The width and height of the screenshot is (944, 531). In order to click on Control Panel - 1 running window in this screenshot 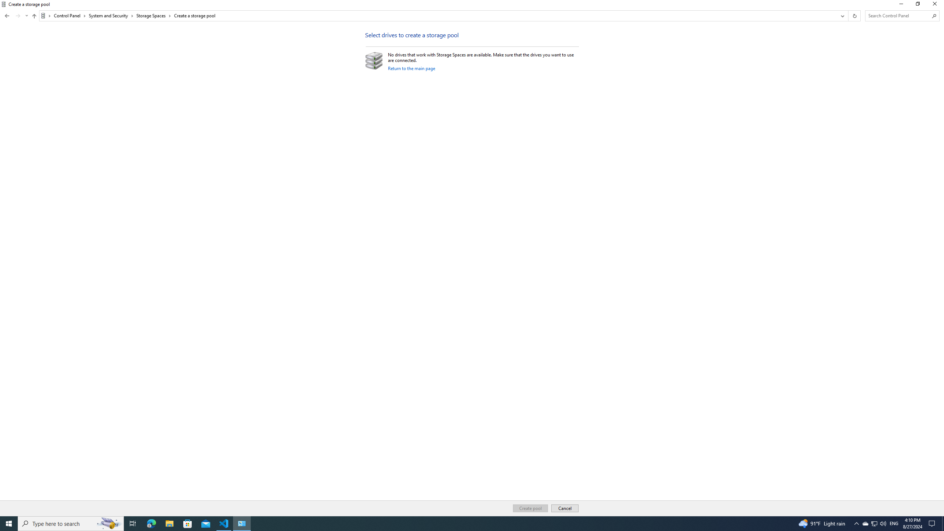, I will do `click(242, 524)`.